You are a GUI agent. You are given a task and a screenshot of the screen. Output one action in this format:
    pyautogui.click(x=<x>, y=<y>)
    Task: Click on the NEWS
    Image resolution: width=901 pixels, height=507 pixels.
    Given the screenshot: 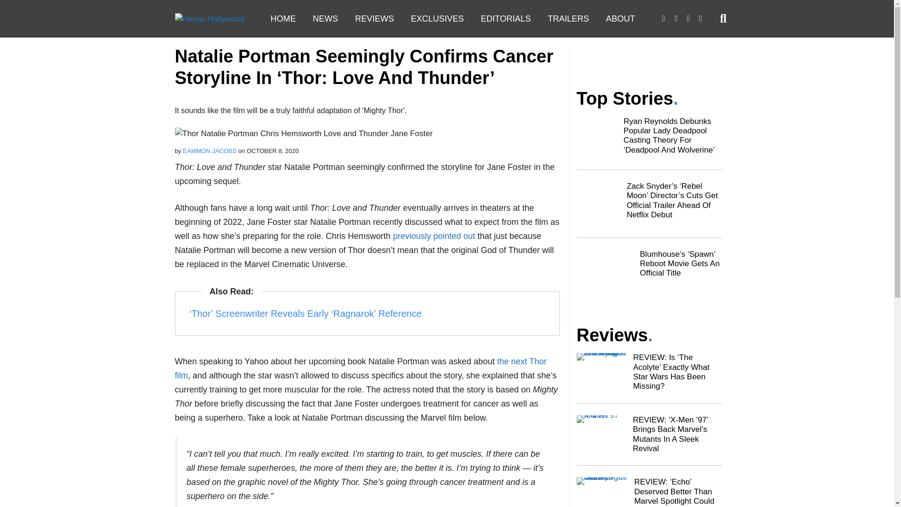 What is the action you would take?
    pyautogui.click(x=325, y=19)
    